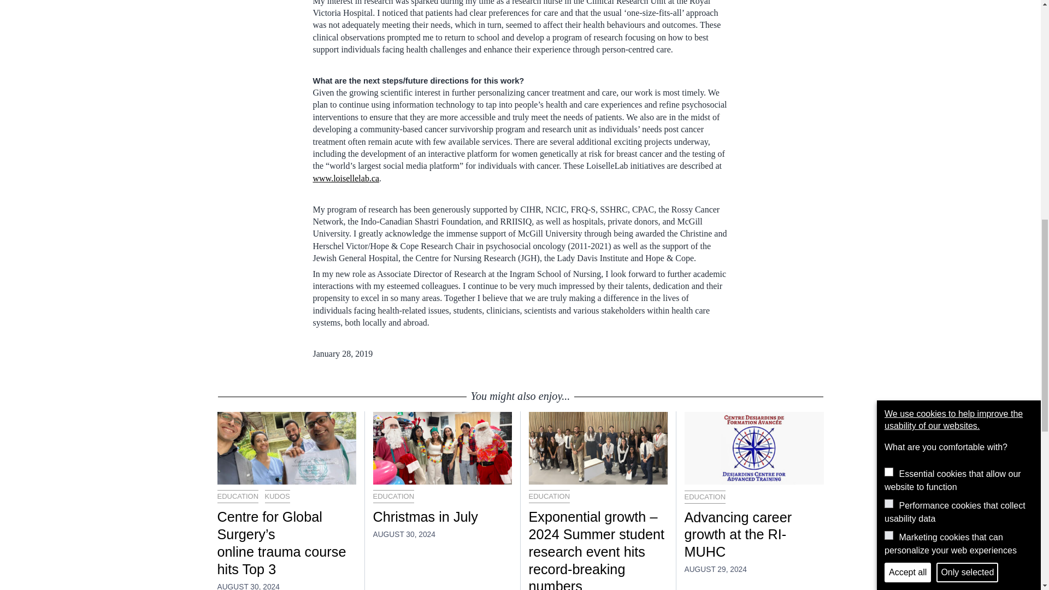 Image resolution: width=1049 pixels, height=590 pixels. I want to click on EDUCATION, so click(393, 497).